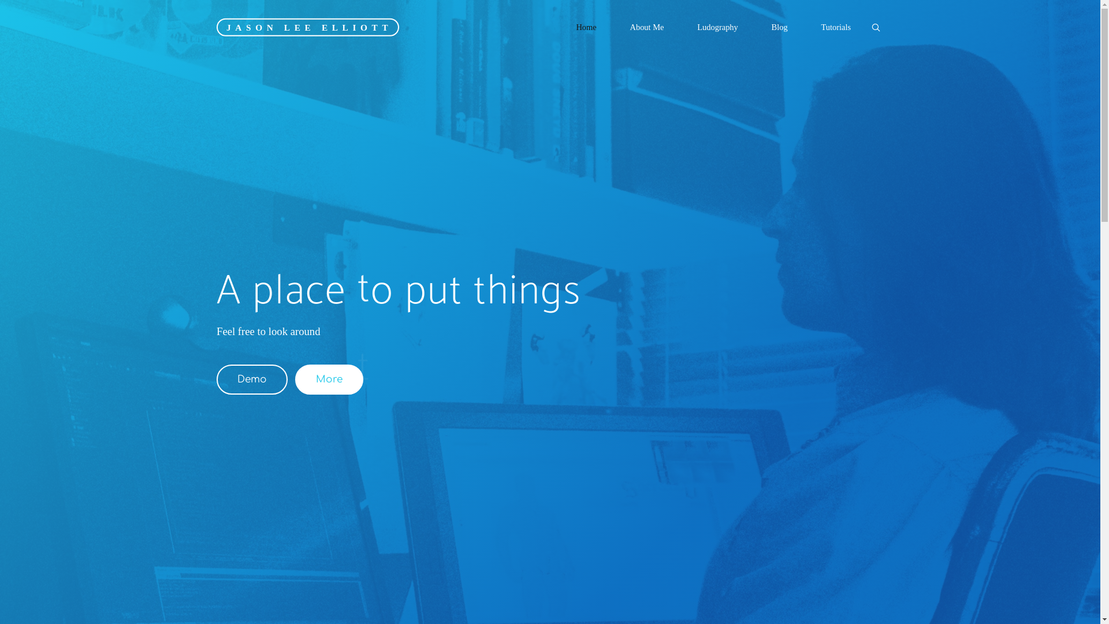 The height and width of the screenshot is (624, 1109). Describe the element at coordinates (717, 28) in the screenshot. I see `Ludography` at that location.